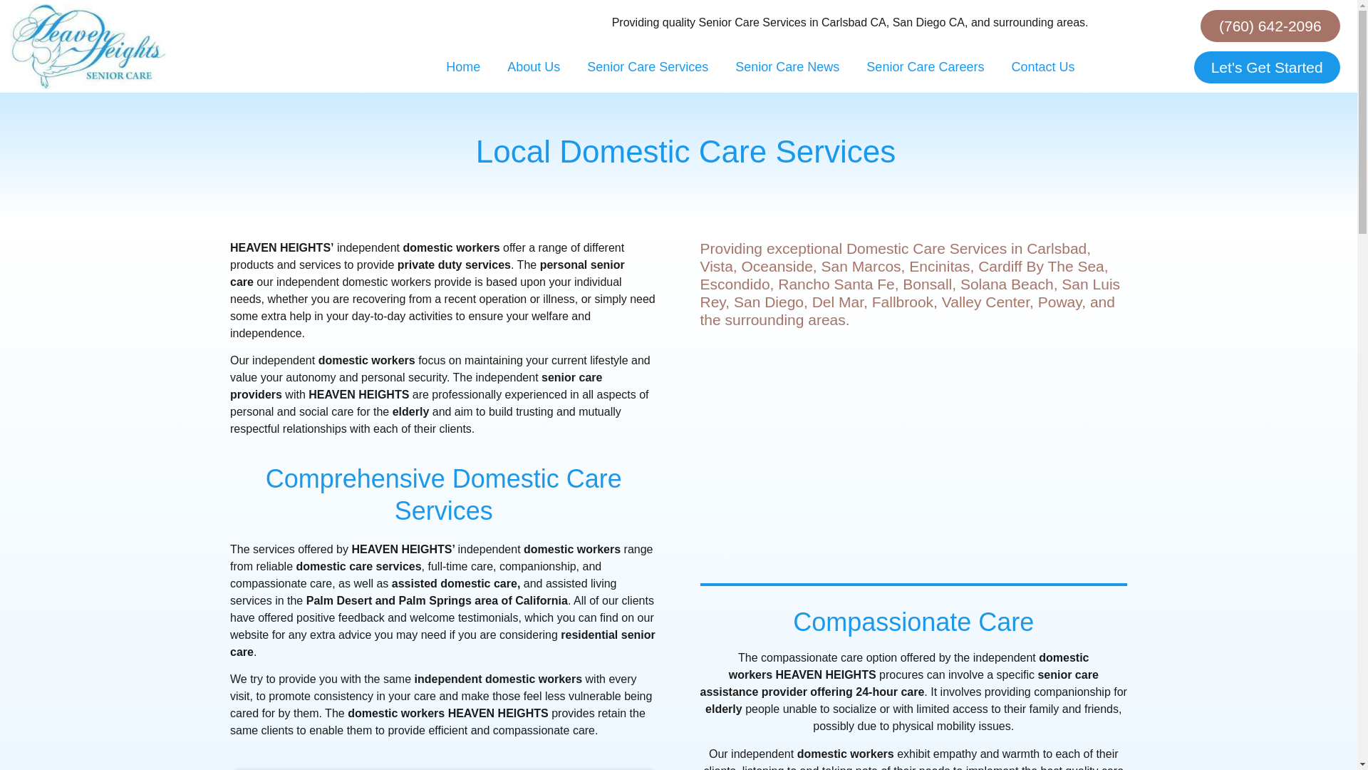 Image resolution: width=1368 pixels, height=770 pixels. Describe the element at coordinates (925, 66) in the screenshot. I see `Senior Care Careers` at that location.